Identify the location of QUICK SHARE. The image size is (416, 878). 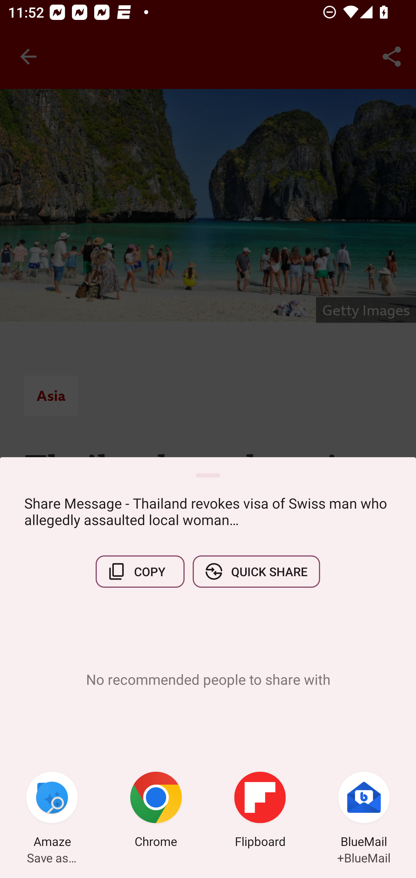
(256, 571).